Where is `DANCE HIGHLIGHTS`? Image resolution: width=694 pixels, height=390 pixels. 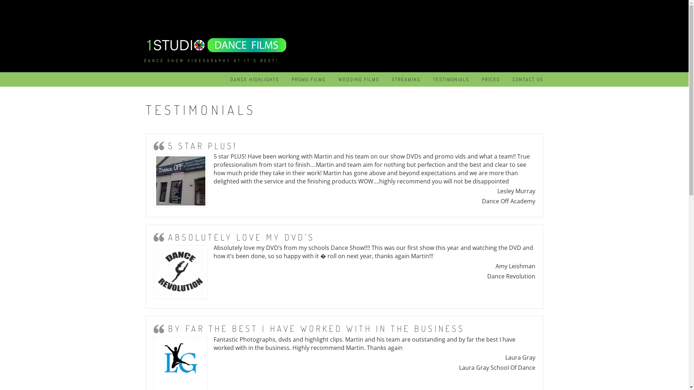
DANCE HIGHLIGHTS is located at coordinates (254, 79).